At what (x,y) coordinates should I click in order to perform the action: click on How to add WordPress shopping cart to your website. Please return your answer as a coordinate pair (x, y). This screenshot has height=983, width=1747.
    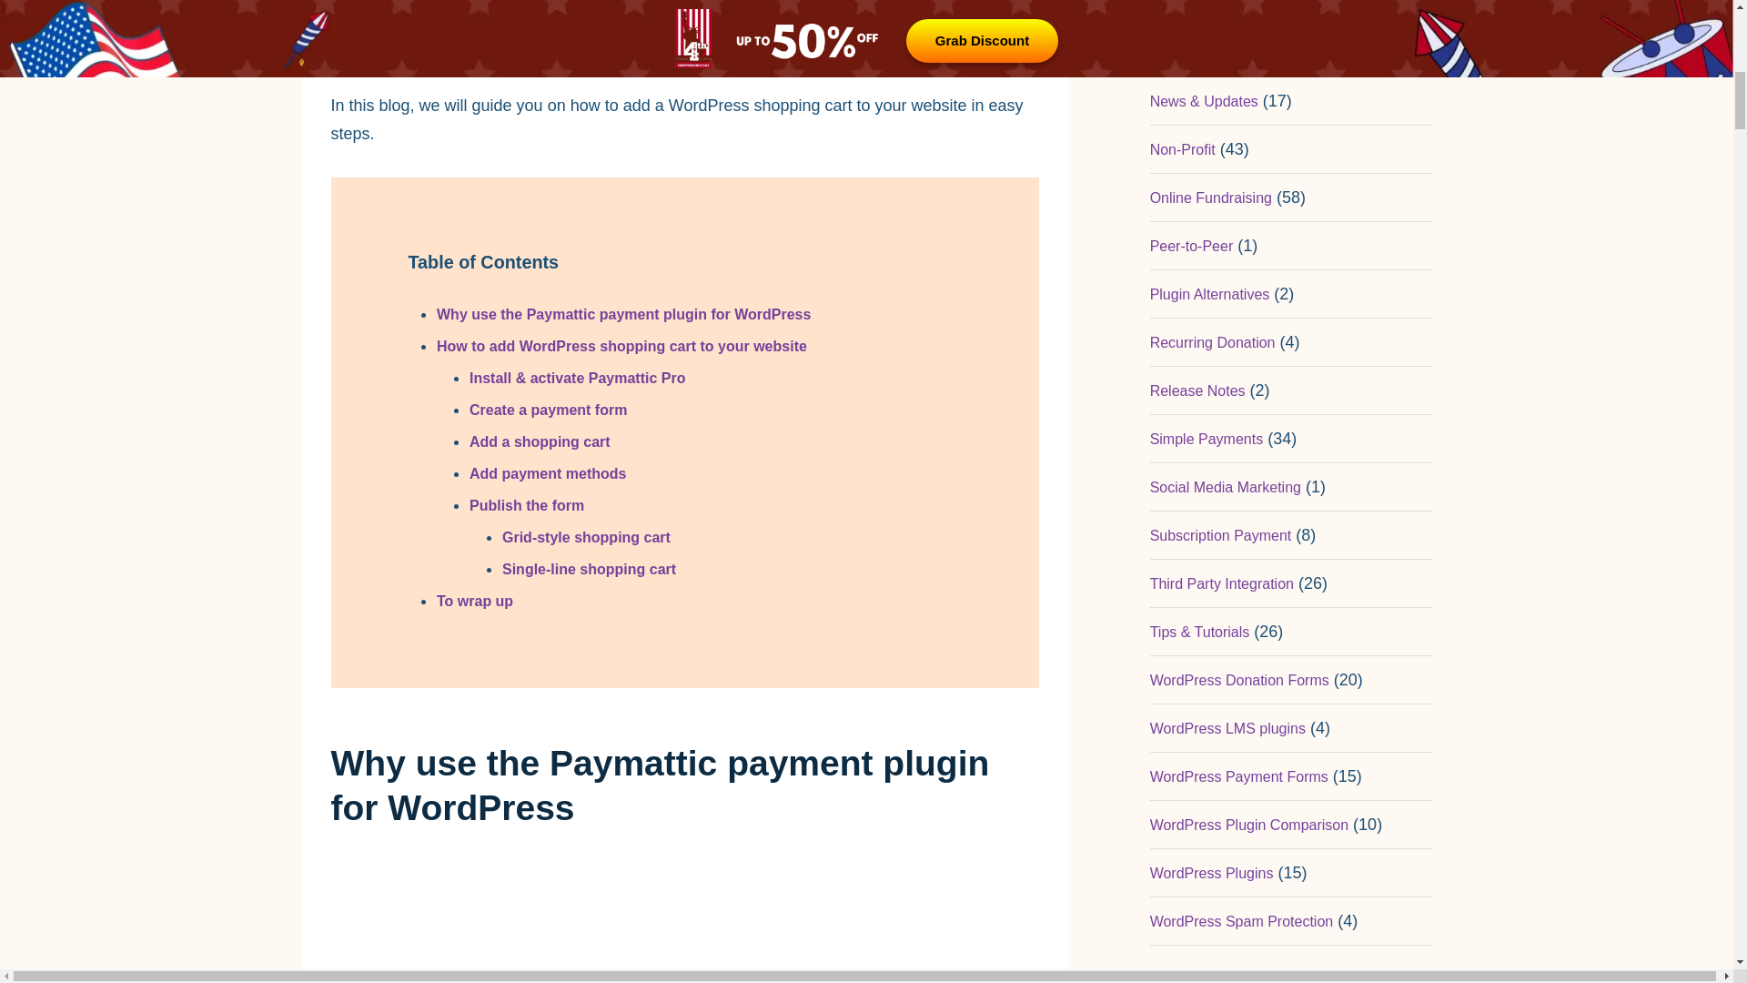
    Looking at the image, I should click on (622, 346).